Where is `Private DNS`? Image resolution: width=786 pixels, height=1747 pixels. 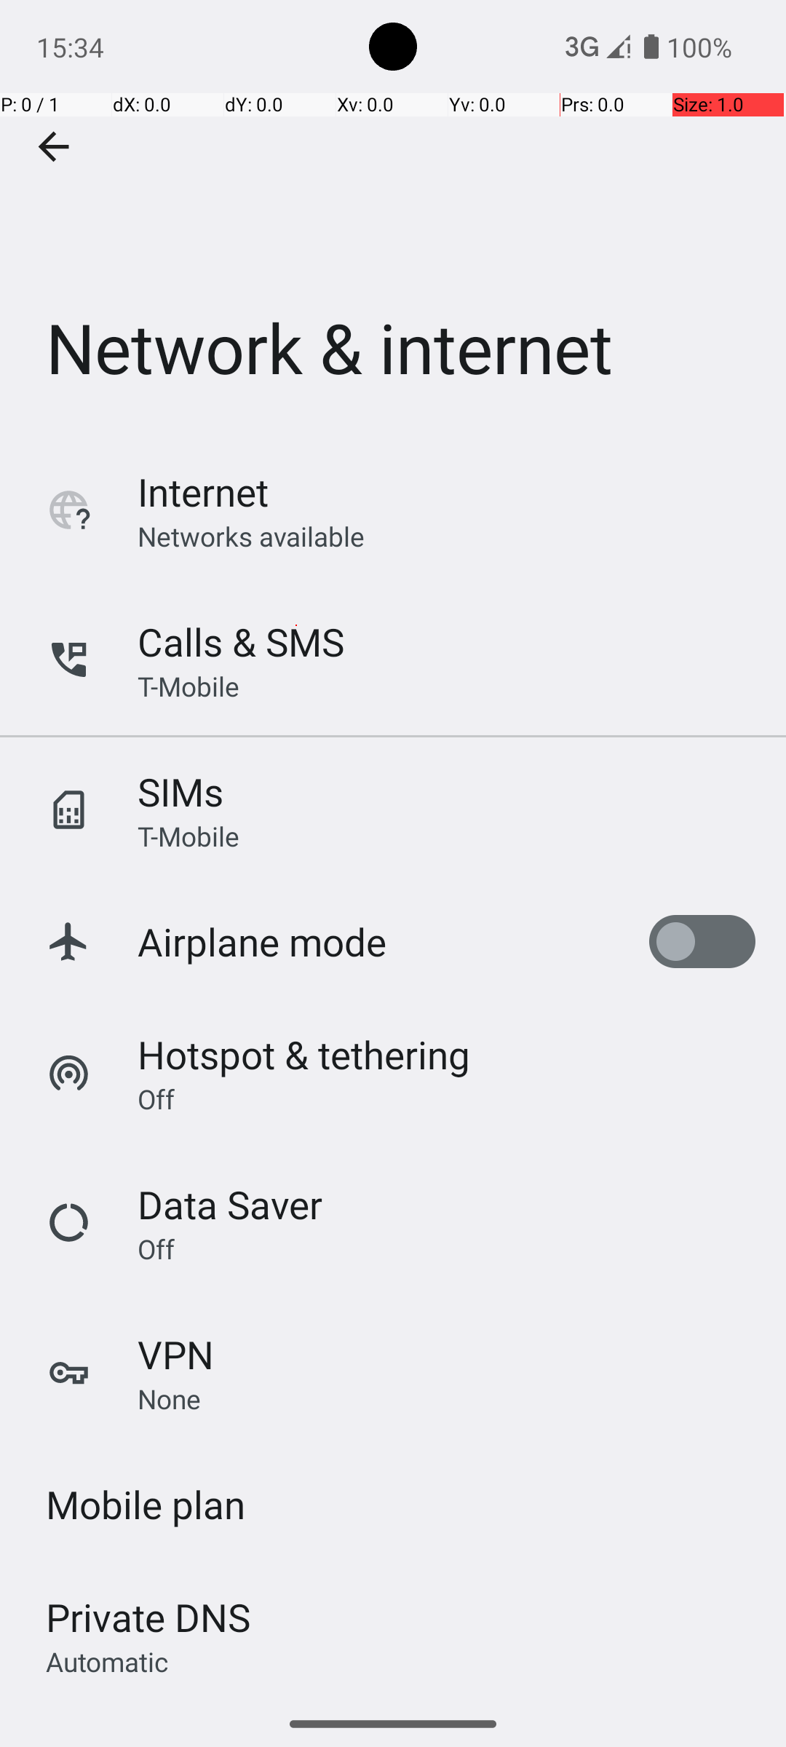 Private DNS is located at coordinates (148, 1617).